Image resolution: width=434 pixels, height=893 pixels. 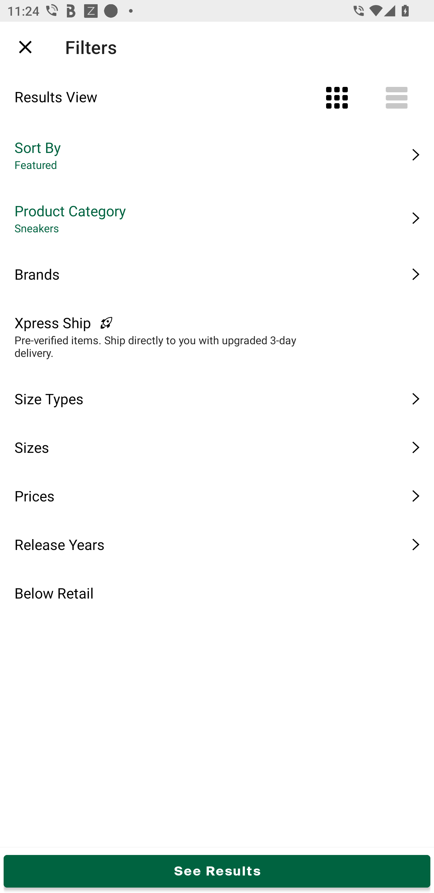 What do you see at coordinates (397, 98) in the screenshot?
I see `List View` at bounding box center [397, 98].